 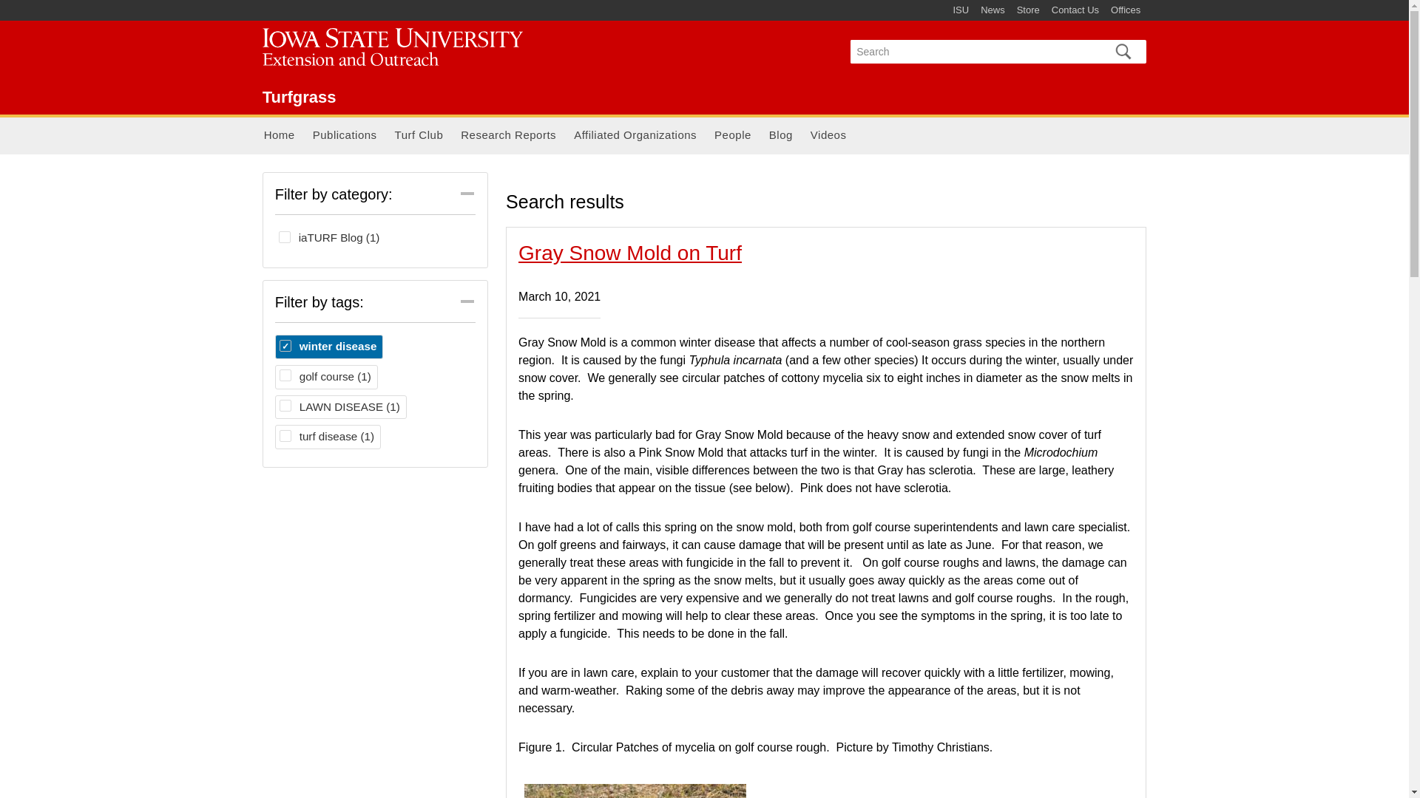 I want to click on ISU, so click(x=960, y=10).